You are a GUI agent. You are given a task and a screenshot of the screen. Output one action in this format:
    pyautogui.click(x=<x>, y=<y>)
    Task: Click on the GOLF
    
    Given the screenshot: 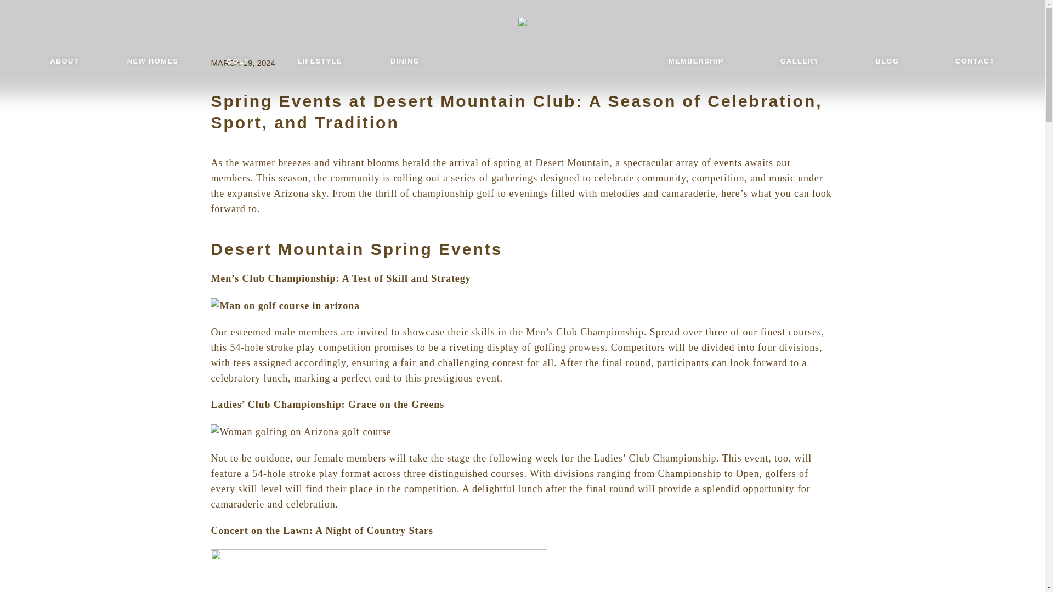 What is the action you would take?
    pyautogui.click(x=237, y=61)
    